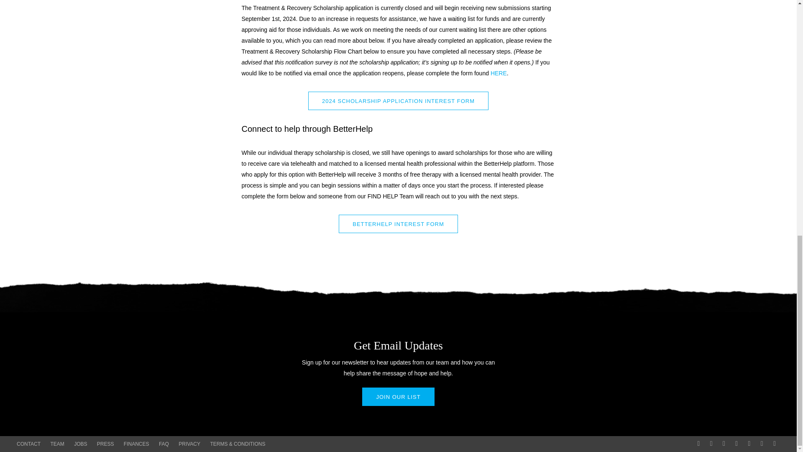  What do you see at coordinates (398, 396) in the screenshot?
I see `JOIN OUR LIST` at bounding box center [398, 396].